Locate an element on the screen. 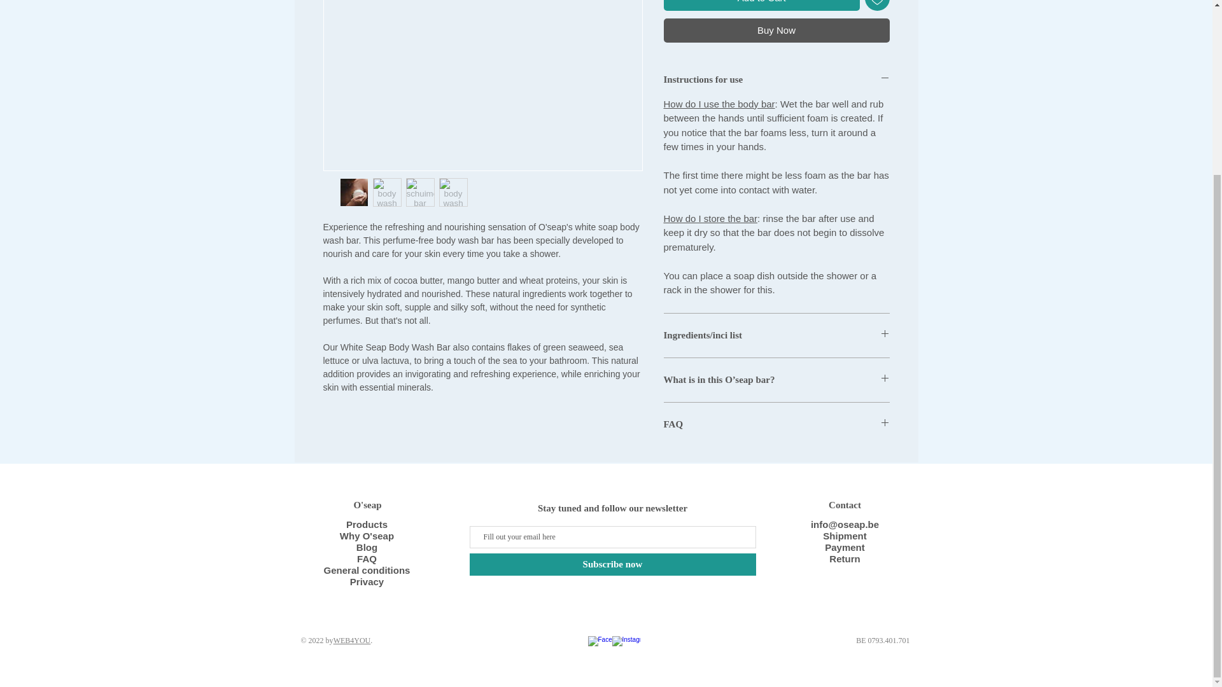 This screenshot has width=1222, height=687. Add to Cart is located at coordinates (761, 5).